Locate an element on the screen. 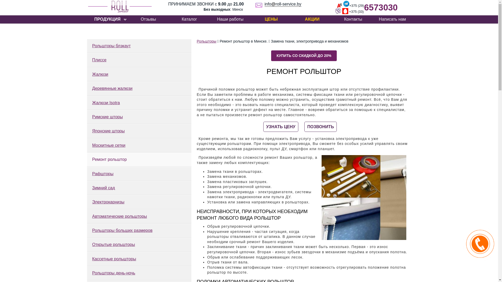 The height and width of the screenshot is (282, 502). @ is located at coordinates (273, 4).